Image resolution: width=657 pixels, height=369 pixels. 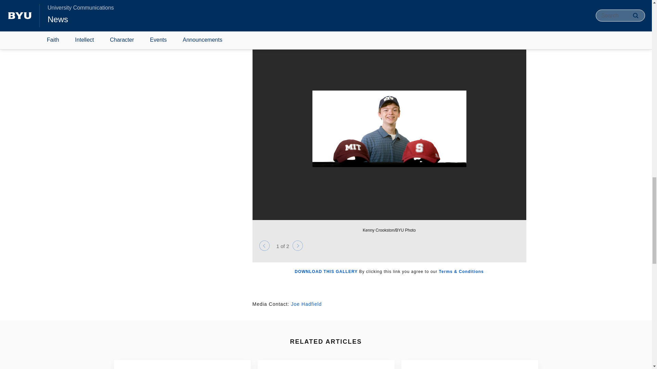 What do you see at coordinates (326, 272) in the screenshot?
I see `DOWNLOAD THIS GALLERY` at bounding box center [326, 272].